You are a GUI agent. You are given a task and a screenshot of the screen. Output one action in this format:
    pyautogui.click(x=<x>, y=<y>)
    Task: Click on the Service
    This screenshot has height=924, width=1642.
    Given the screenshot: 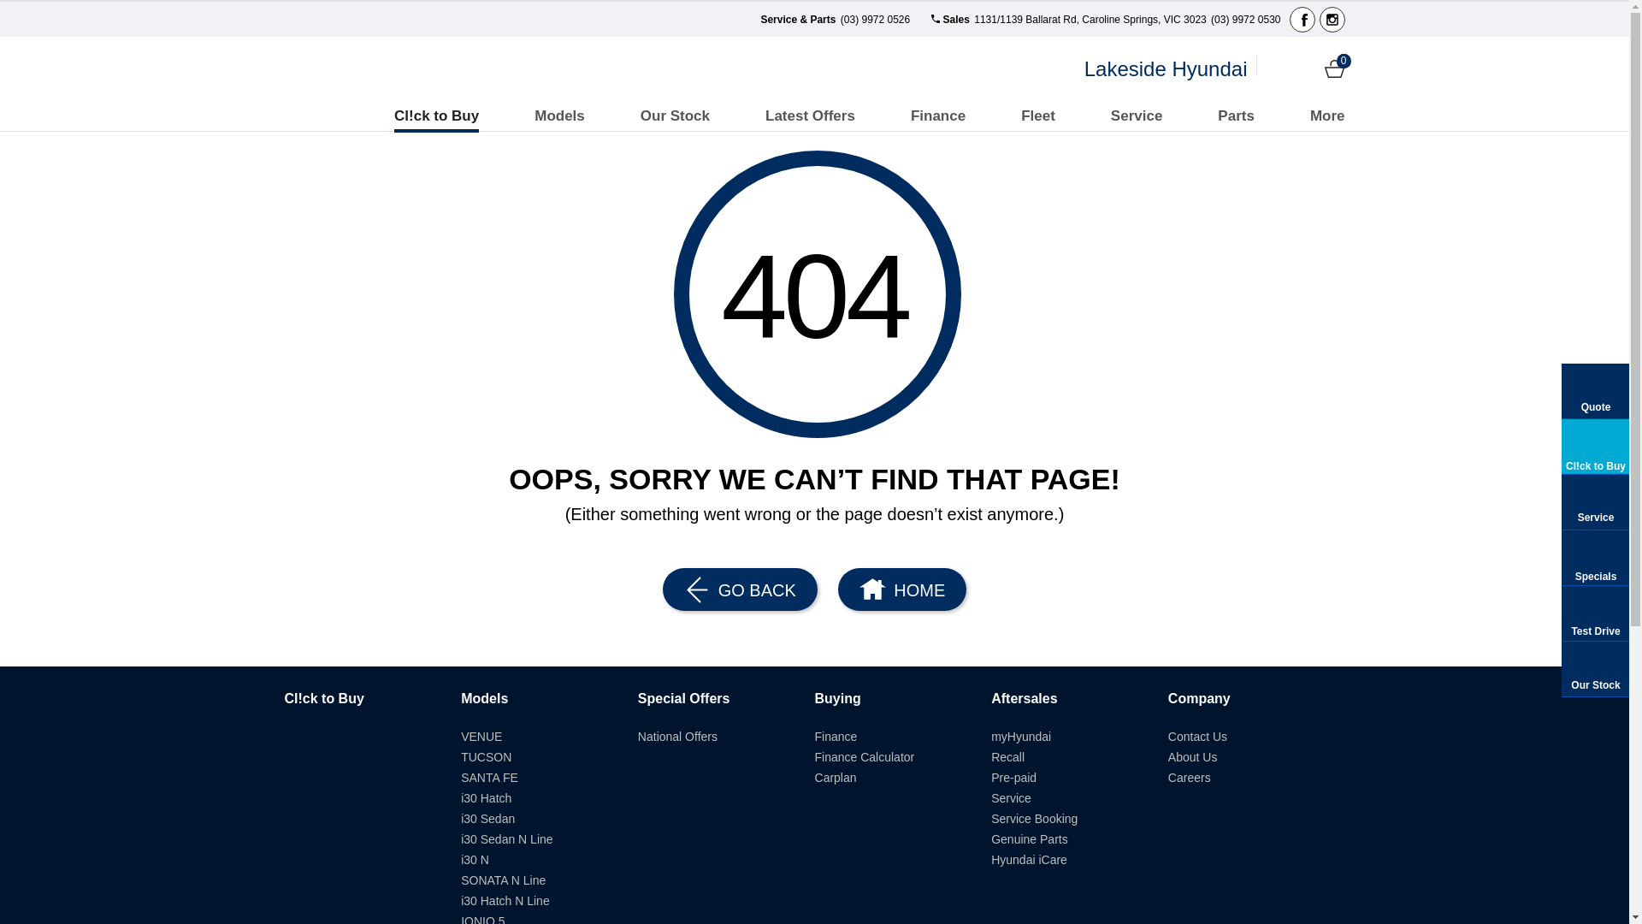 What is the action you would take?
    pyautogui.click(x=1011, y=798)
    